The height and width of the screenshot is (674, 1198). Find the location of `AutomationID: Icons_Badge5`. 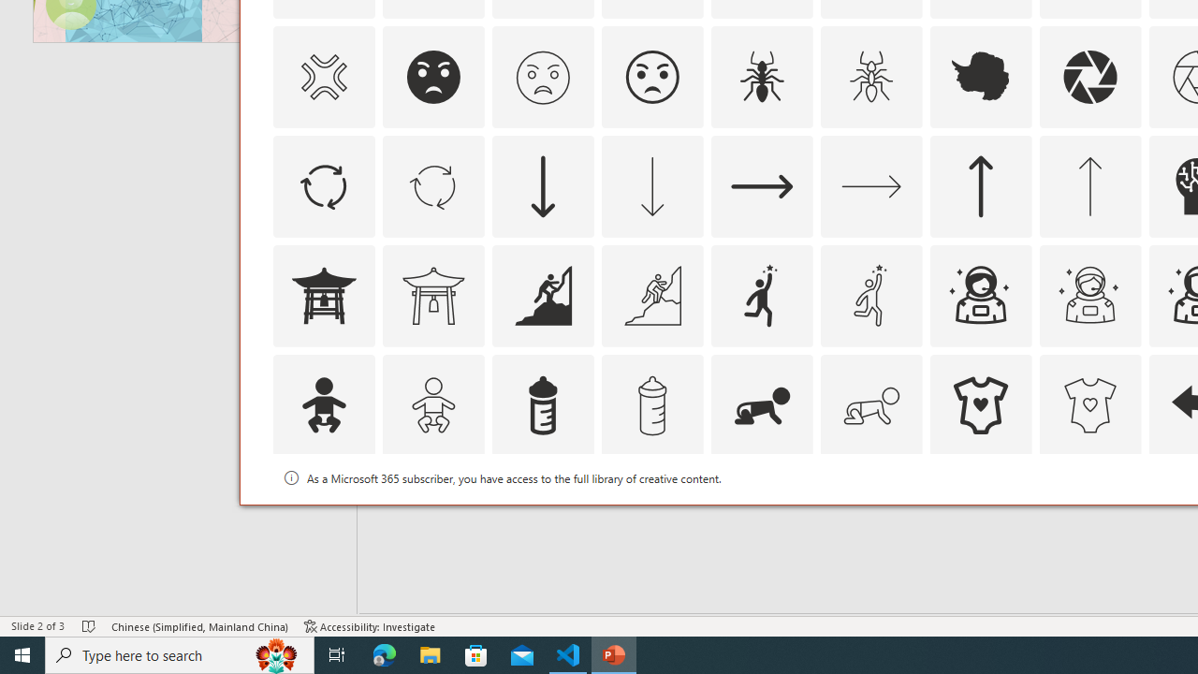

AutomationID: Icons_Badge5 is located at coordinates (1089, 515).